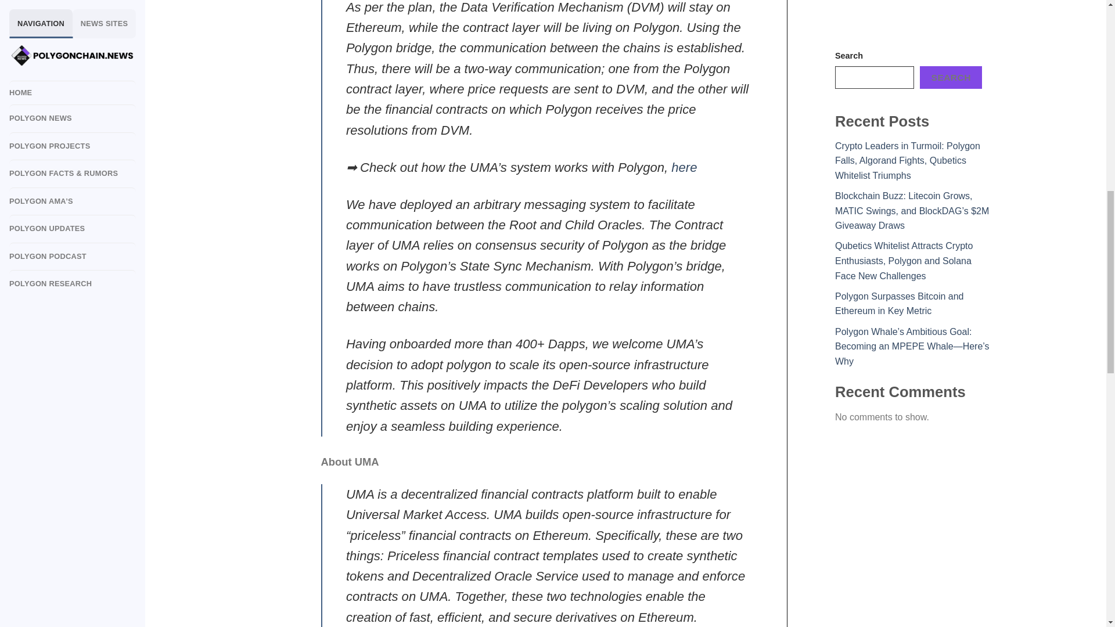 The image size is (1115, 627). What do you see at coordinates (684, 167) in the screenshot?
I see `here` at bounding box center [684, 167].